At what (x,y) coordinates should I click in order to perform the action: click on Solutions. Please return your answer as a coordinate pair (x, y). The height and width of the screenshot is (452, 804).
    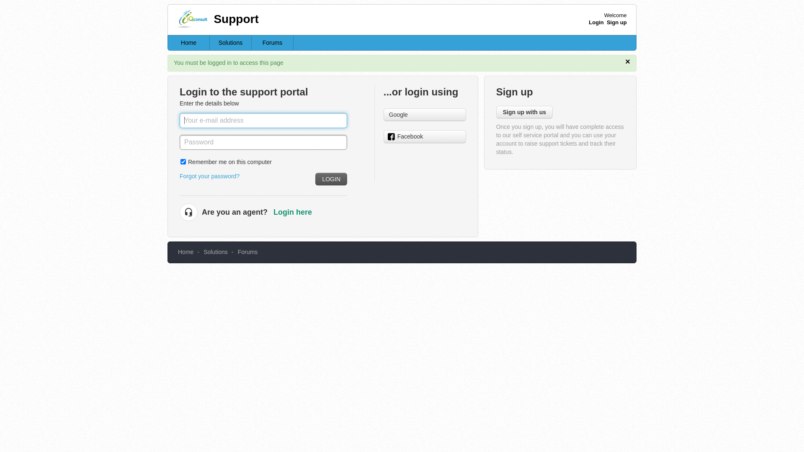
    Looking at the image, I should click on (231, 43).